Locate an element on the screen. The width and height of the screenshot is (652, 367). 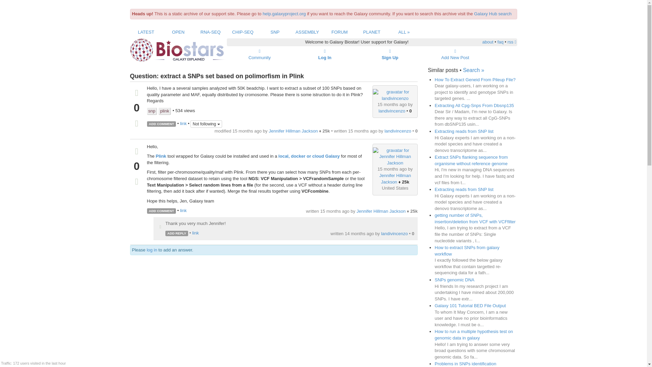
OPEN is located at coordinates (178, 32).